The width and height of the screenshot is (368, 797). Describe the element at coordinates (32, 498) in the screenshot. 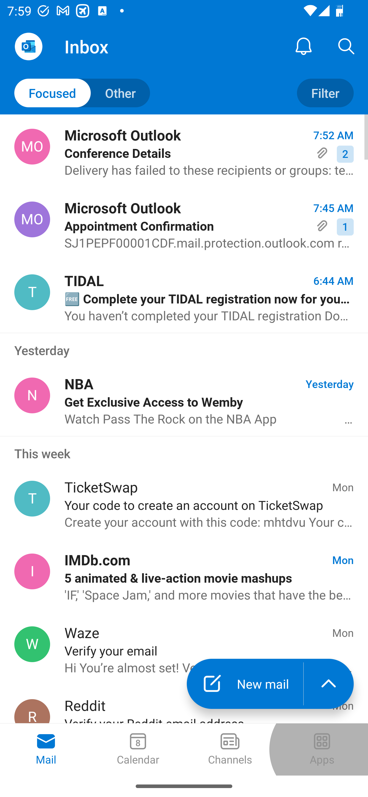

I see `TicketSwap, info@ticketswap.com` at that location.